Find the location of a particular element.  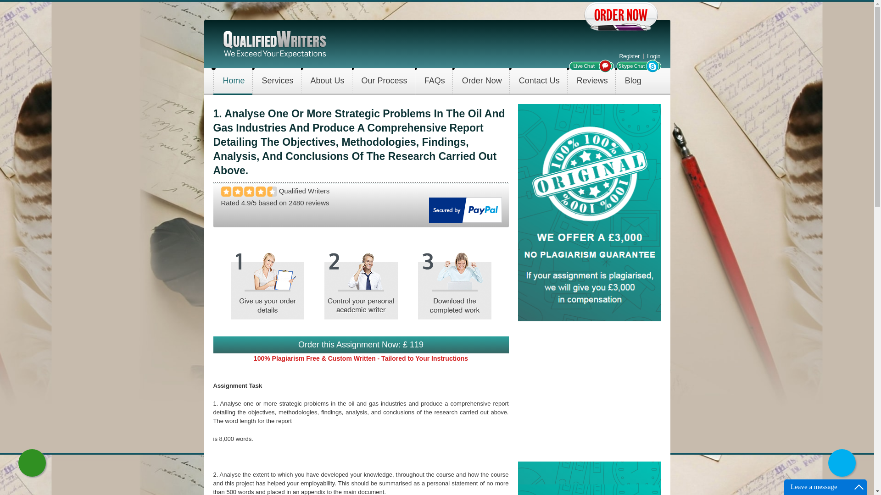

Login is located at coordinates (653, 56).